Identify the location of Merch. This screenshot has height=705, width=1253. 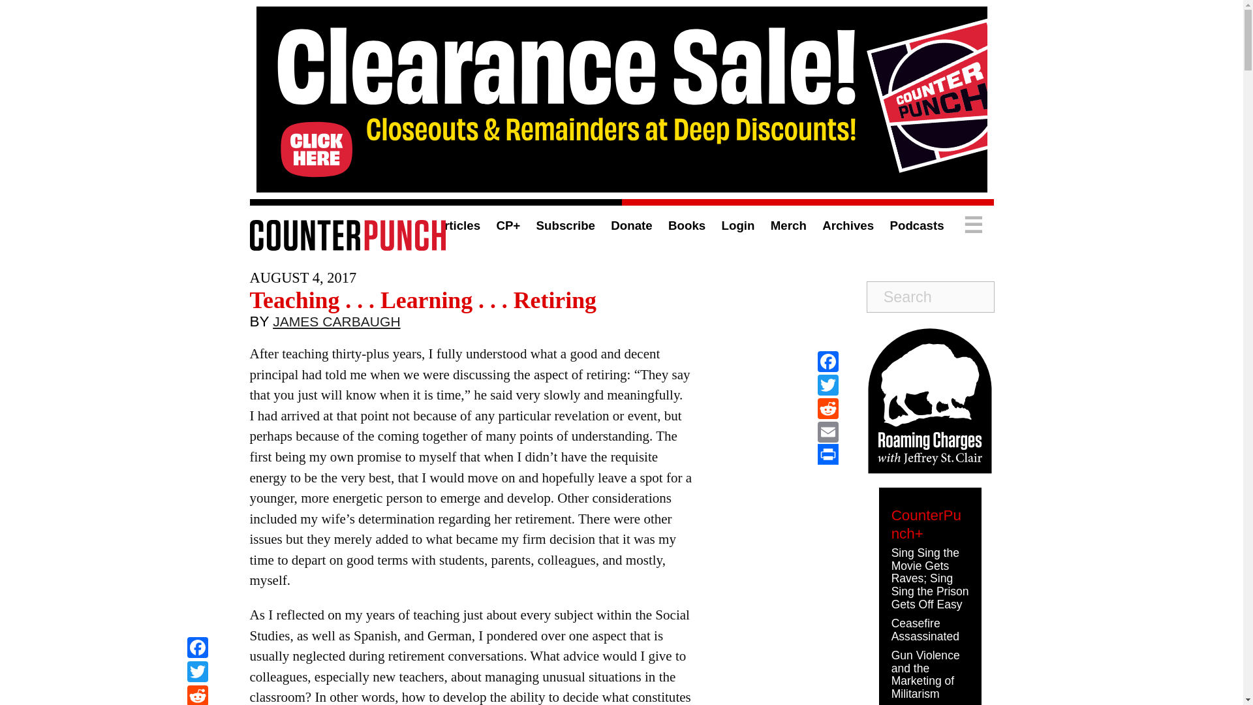
(788, 225).